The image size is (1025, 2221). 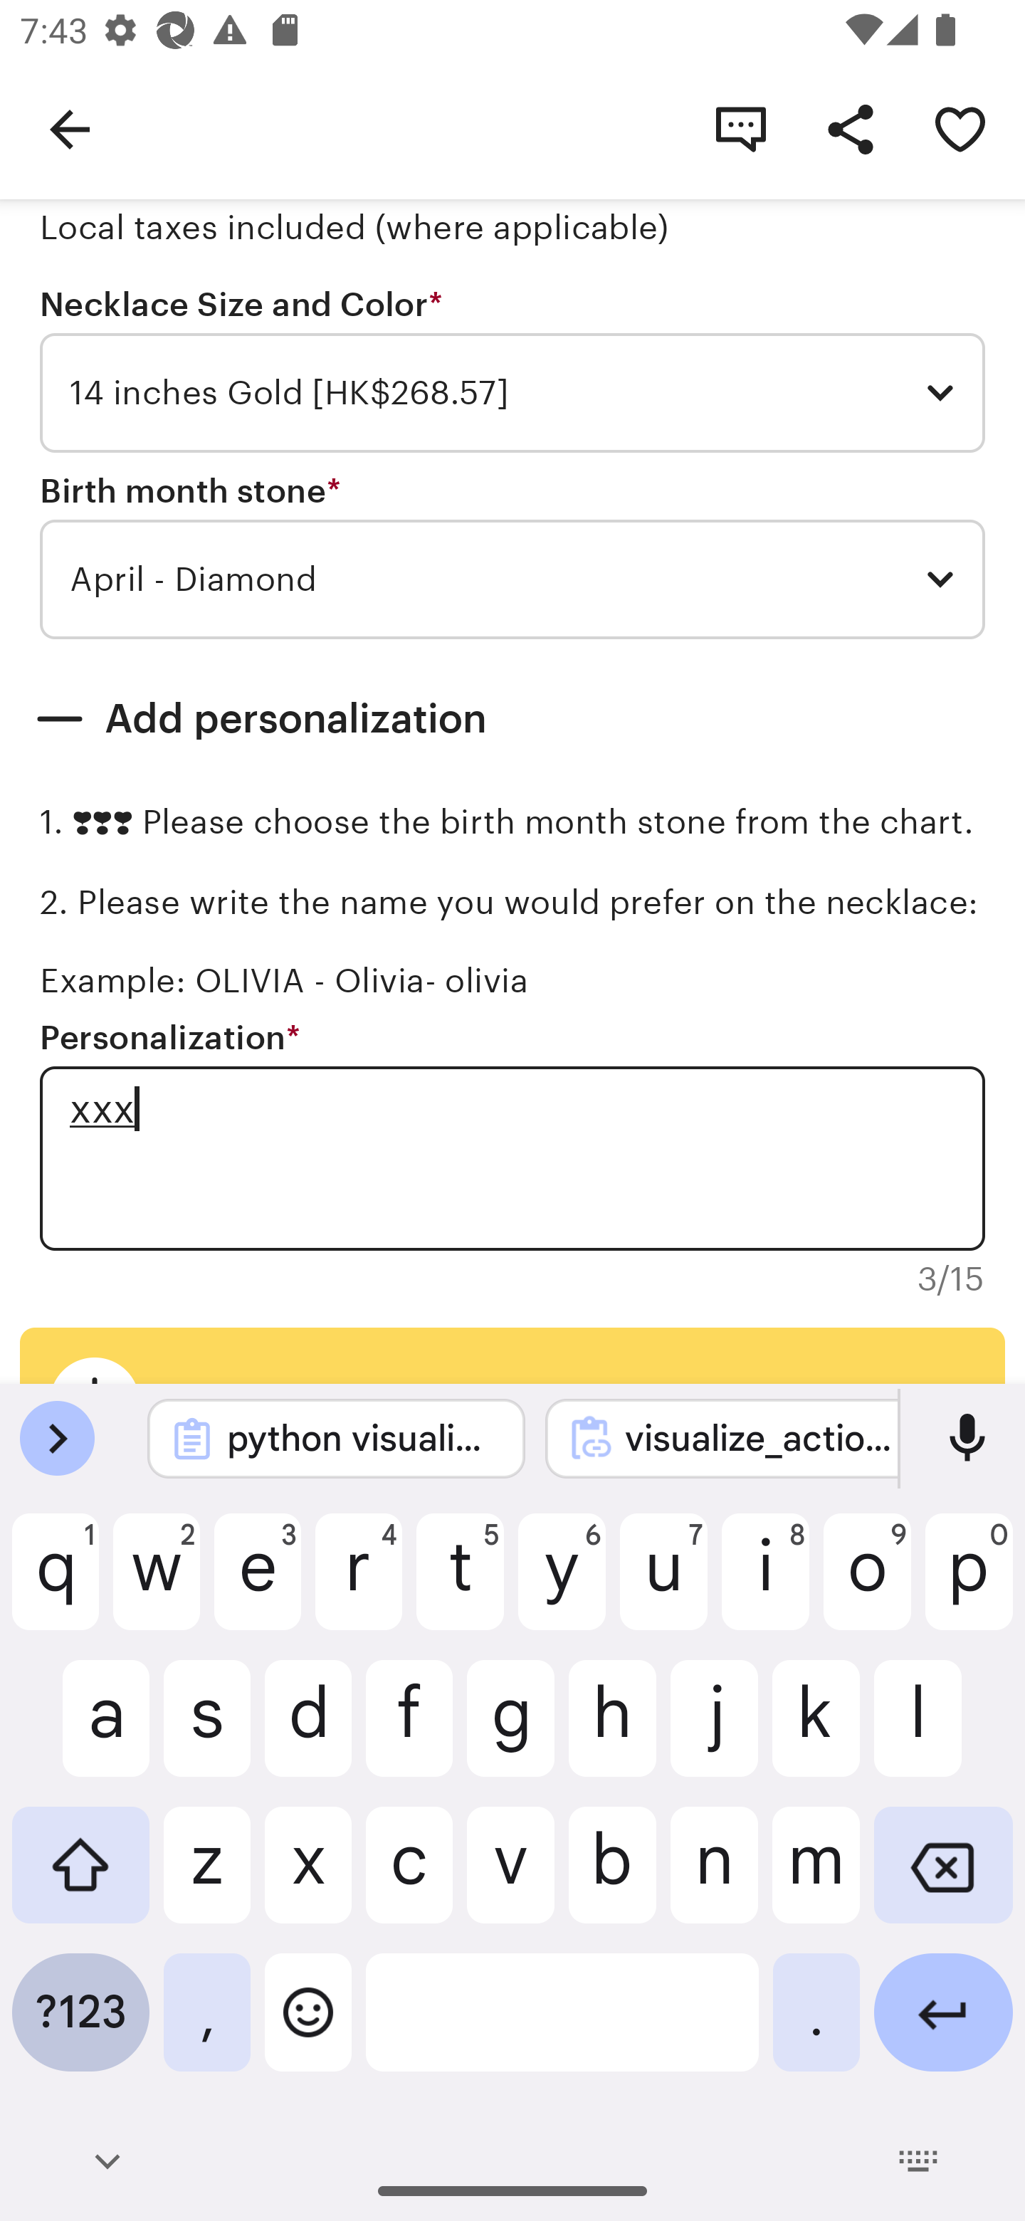 What do you see at coordinates (512, 556) in the screenshot?
I see `Birth month stone * Required April - Diamond` at bounding box center [512, 556].